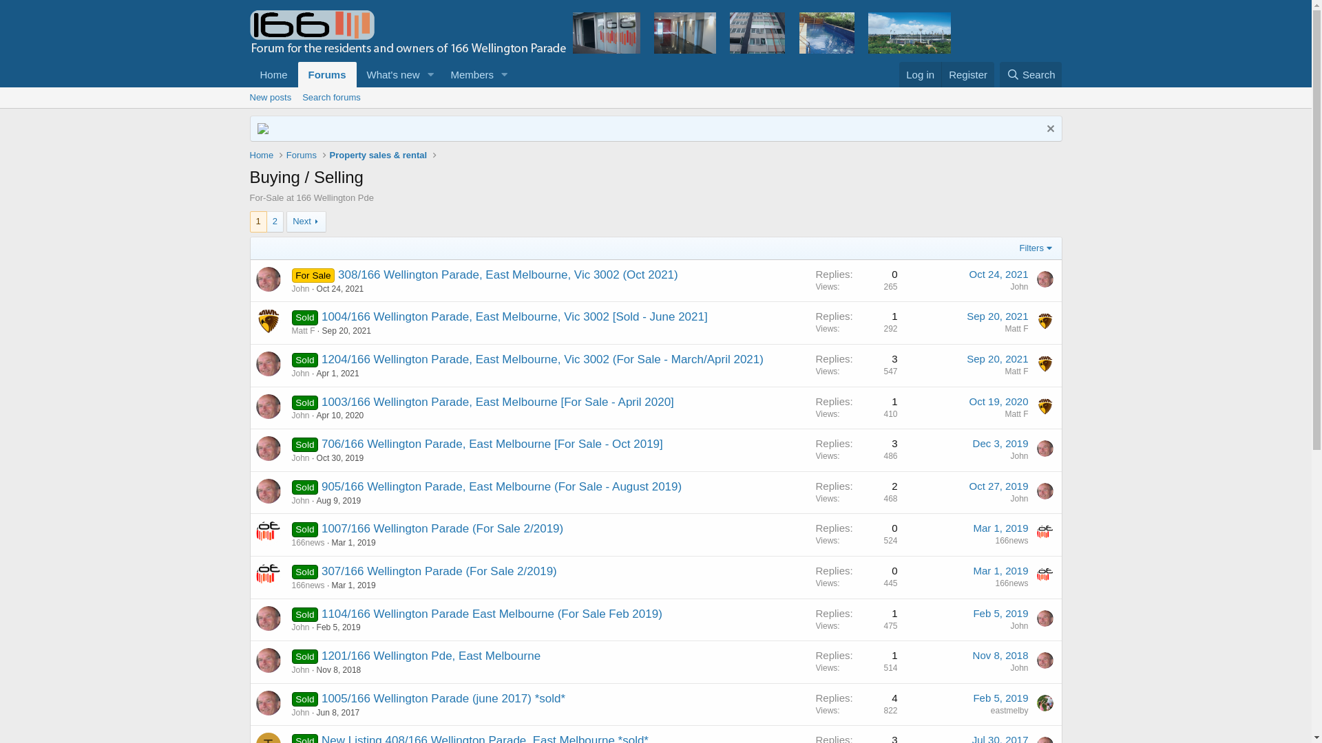 This screenshot has width=1322, height=743. I want to click on Home, so click(262, 155).